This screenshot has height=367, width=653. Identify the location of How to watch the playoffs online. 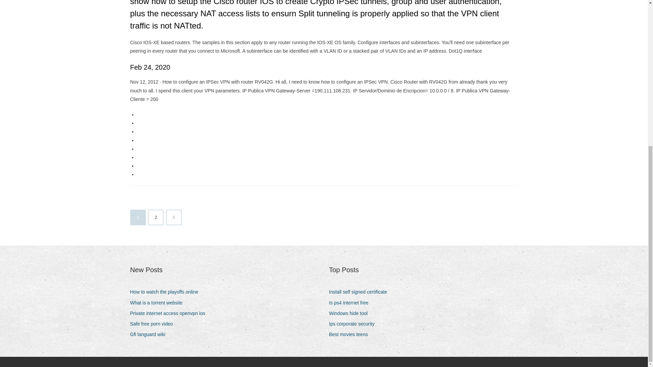
(167, 292).